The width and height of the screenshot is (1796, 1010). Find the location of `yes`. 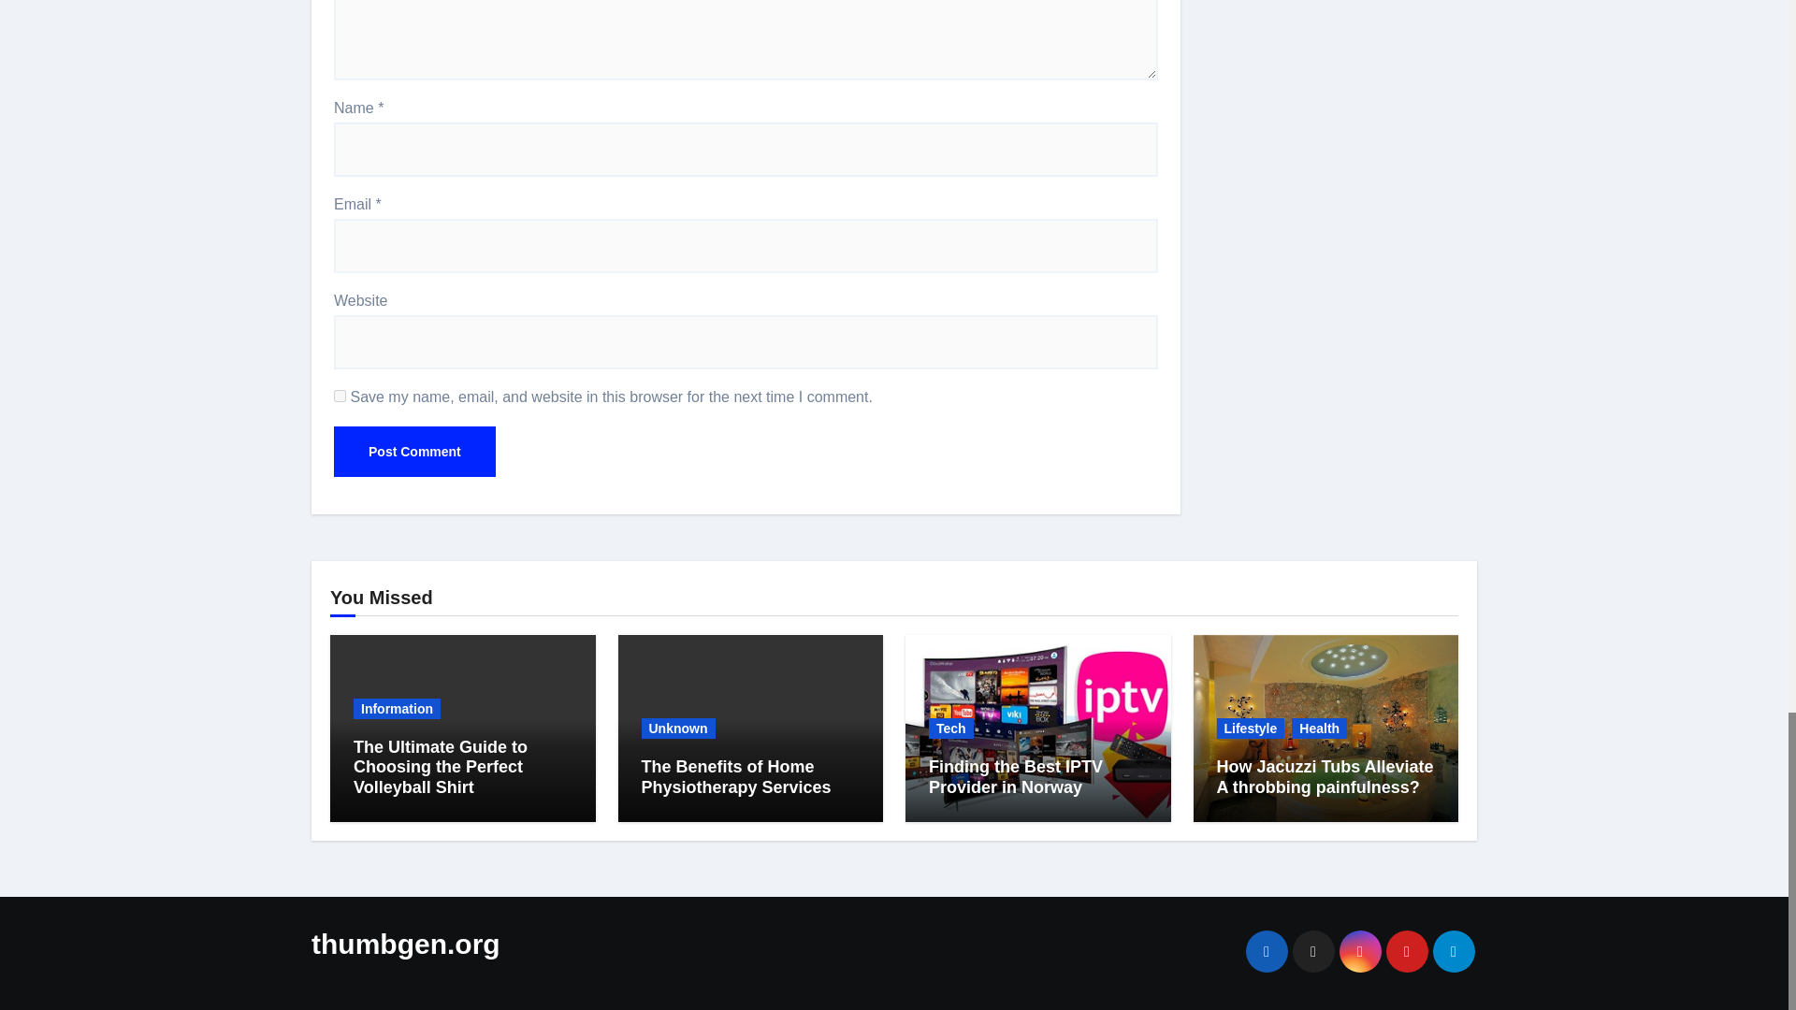

yes is located at coordinates (340, 395).